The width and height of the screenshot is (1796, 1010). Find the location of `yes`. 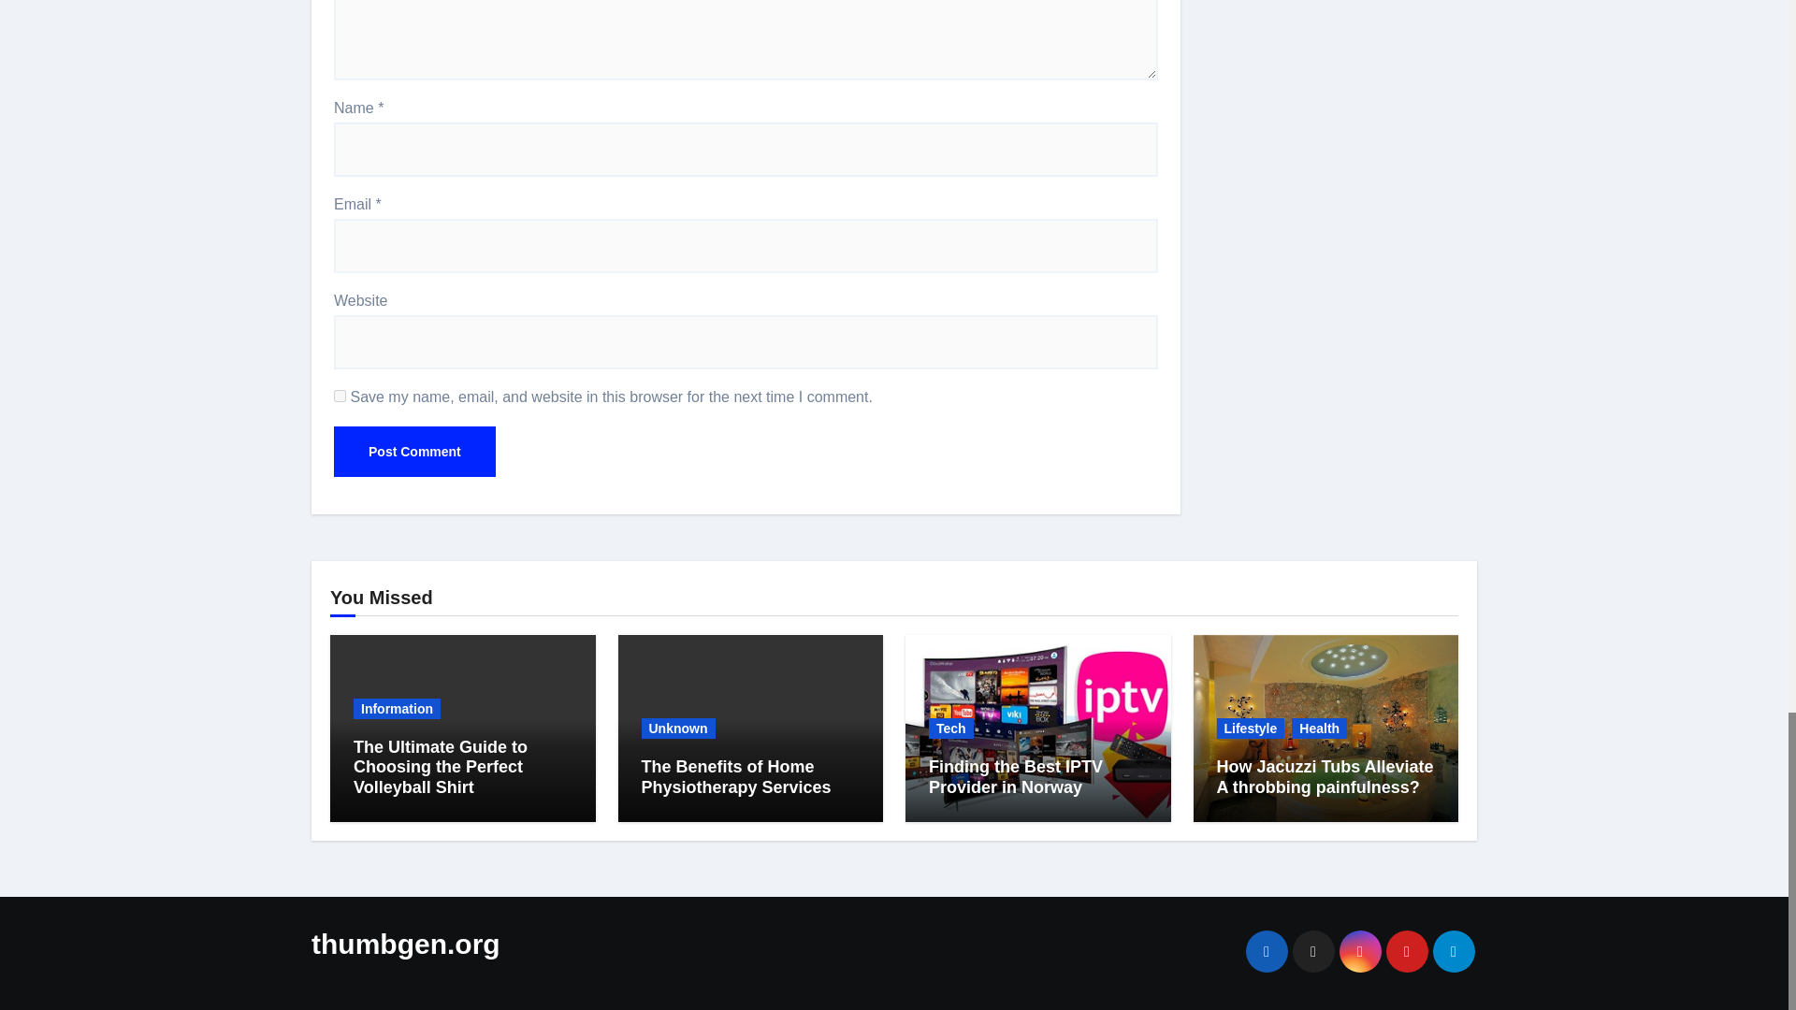

yes is located at coordinates (340, 395).